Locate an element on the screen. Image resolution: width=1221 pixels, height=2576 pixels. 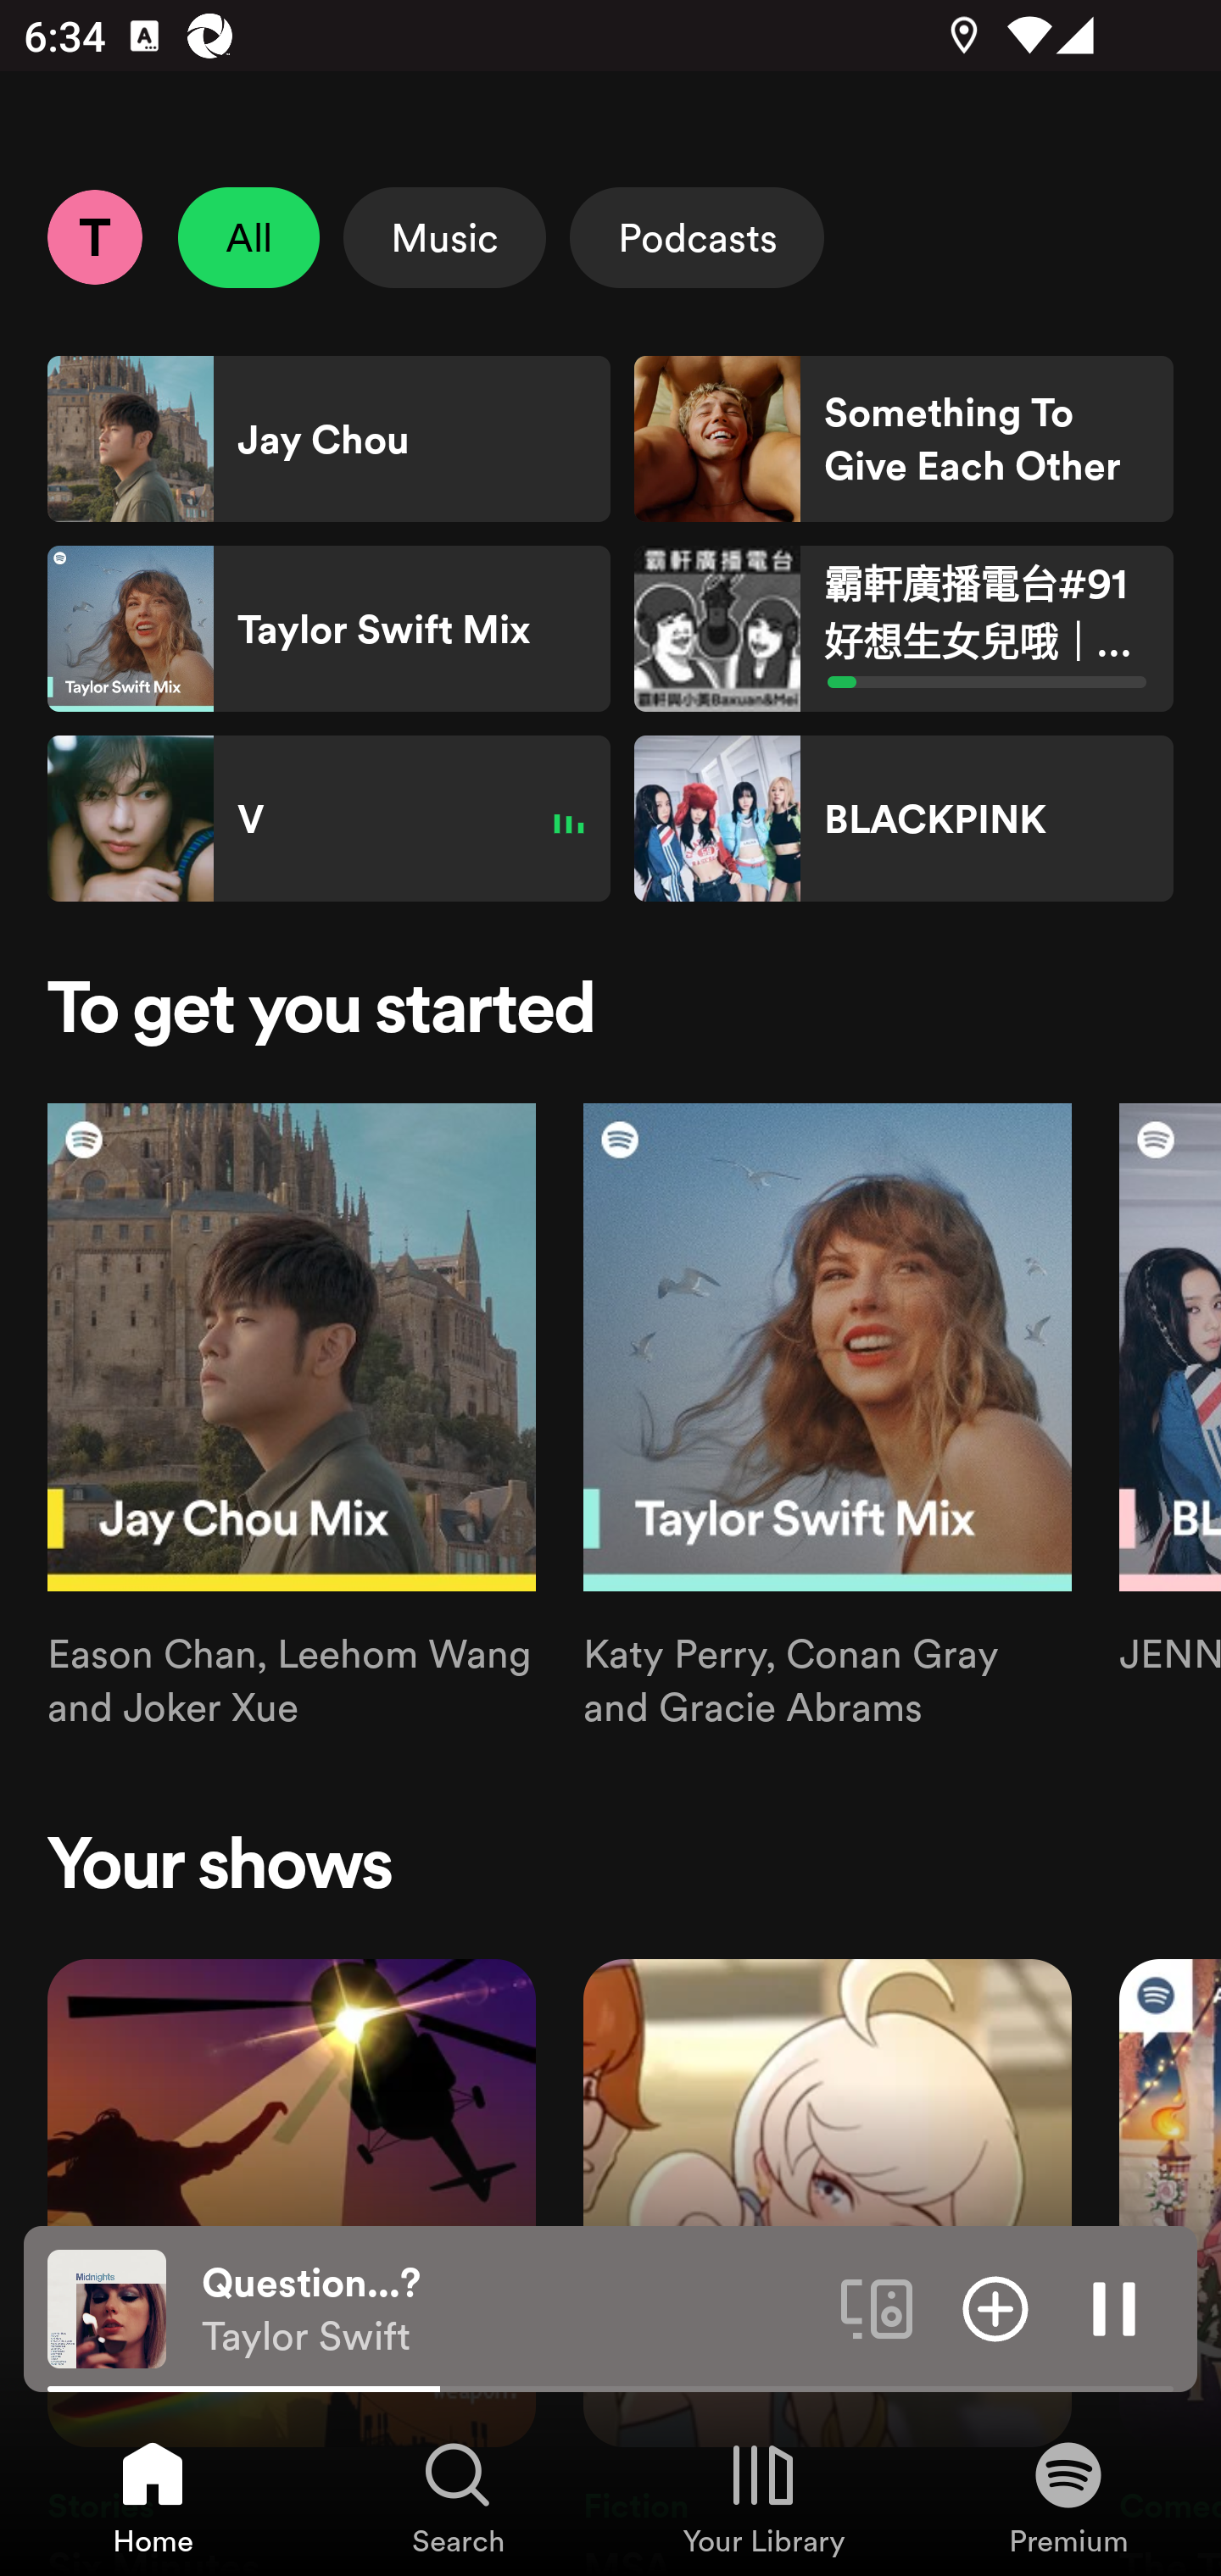
Taylor Swift Mix Shortcut Taylor Swift Mix is located at coordinates (329, 629).